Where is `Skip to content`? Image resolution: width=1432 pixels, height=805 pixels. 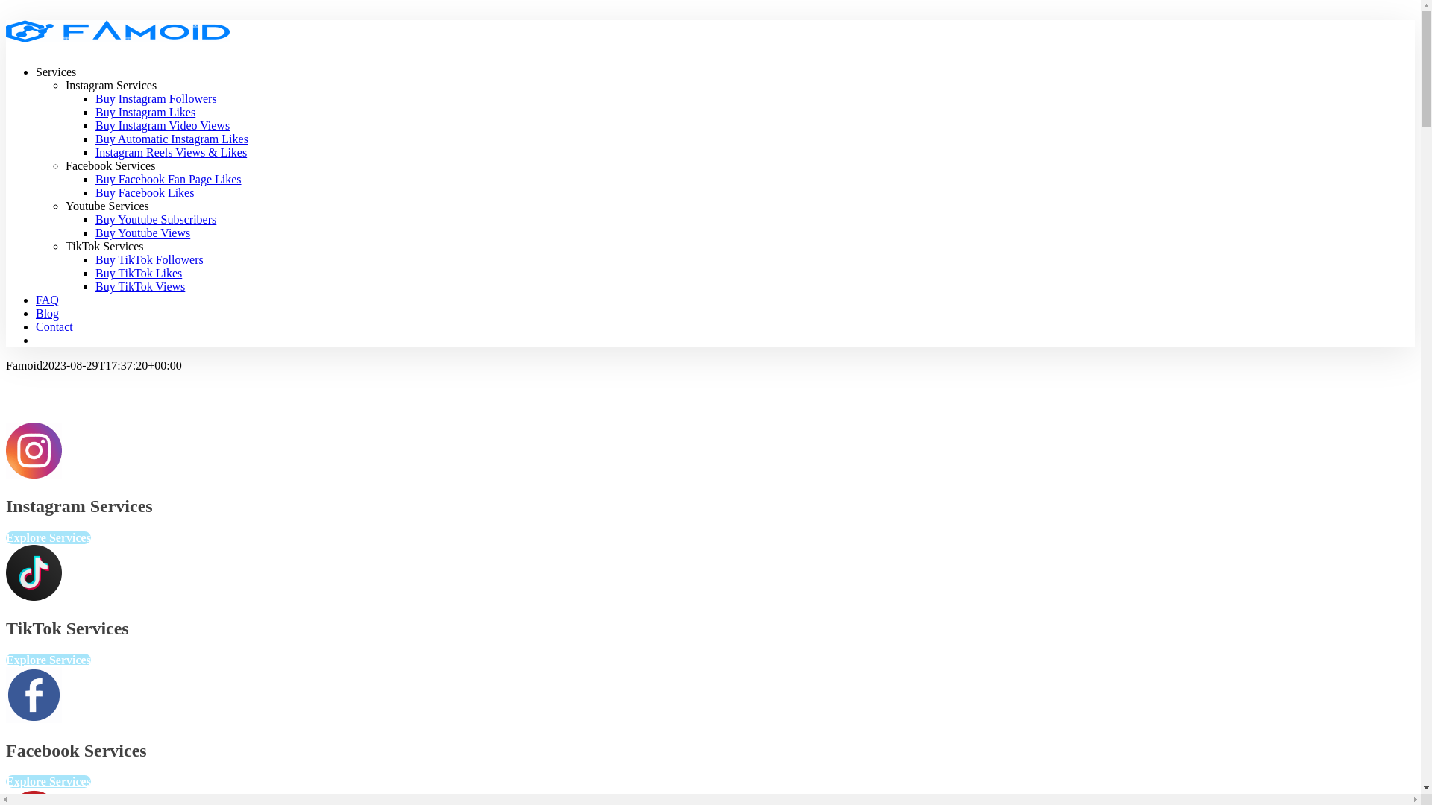
Skip to content is located at coordinates (6, 19).